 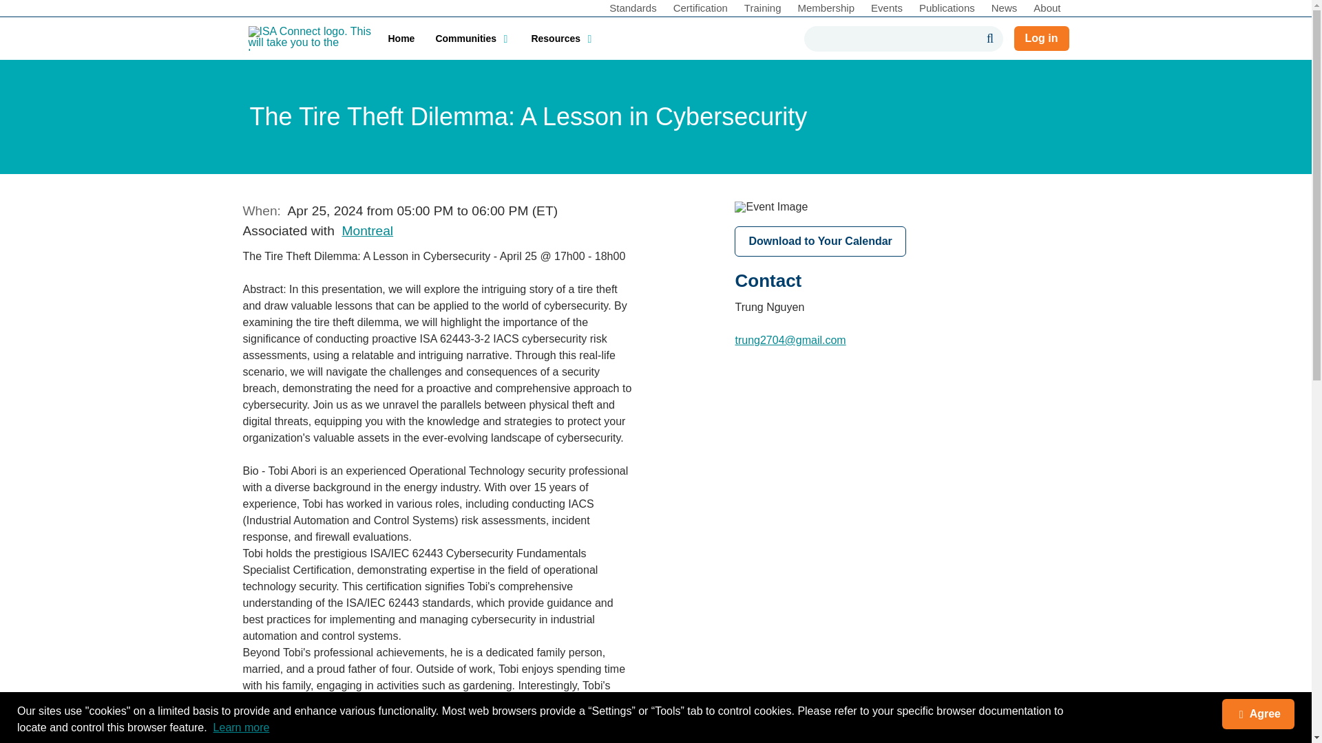 What do you see at coordinates (366, 230) in the screenshot?
I see `Montreal` at bounding box center [366, 230].